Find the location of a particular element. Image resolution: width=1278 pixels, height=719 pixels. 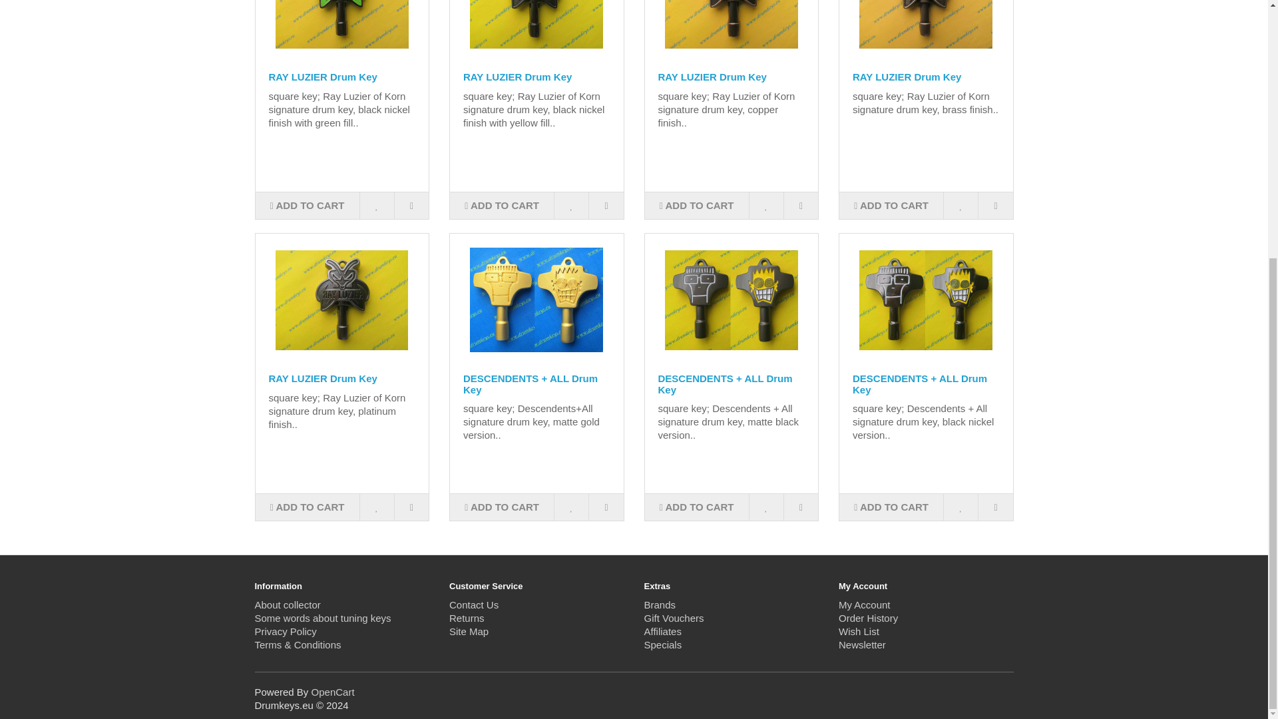

RAY LUZIER Drum Key is located at coordinates (342, 33).